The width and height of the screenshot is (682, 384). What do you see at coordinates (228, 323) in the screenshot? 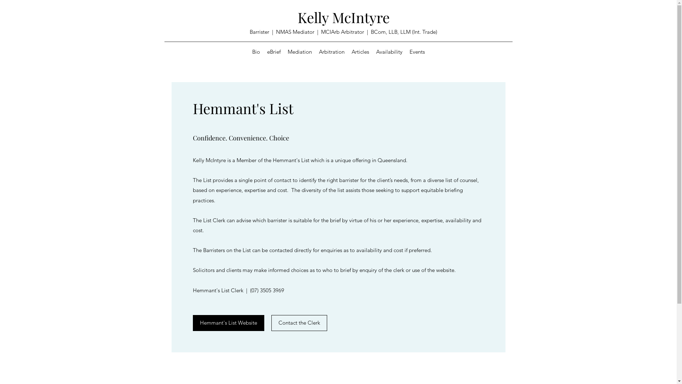
I see `Hemmant's List Website` at bounding box center [228, 323].